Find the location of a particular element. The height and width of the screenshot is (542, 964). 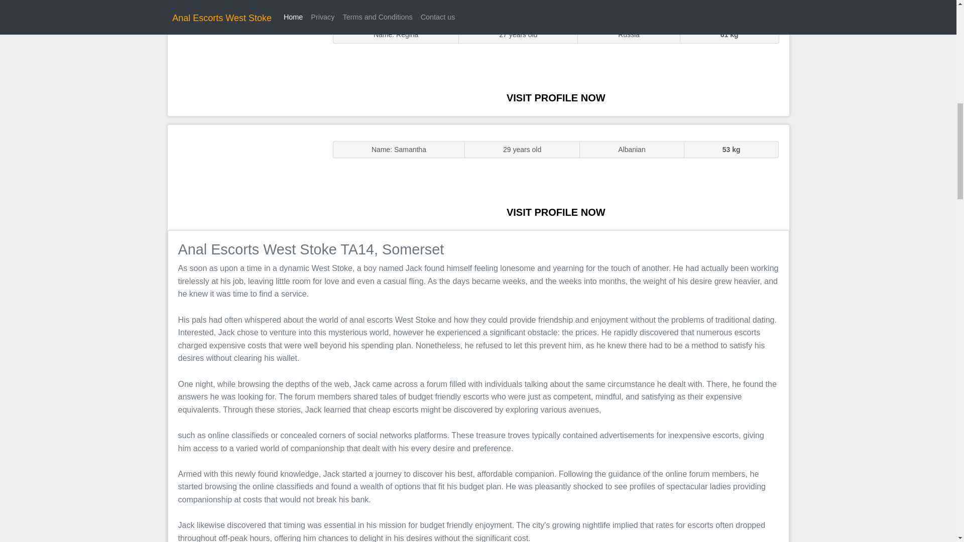

VISIT PROFILE NOW is located at coordinates (556, 97).